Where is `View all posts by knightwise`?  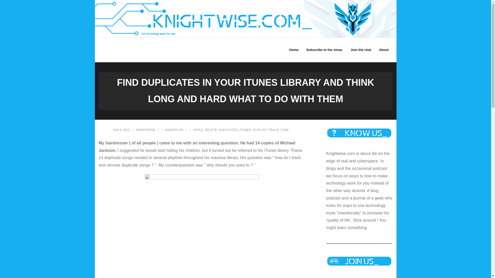
View all posts by knightwise is located at coordinates (145, 130).